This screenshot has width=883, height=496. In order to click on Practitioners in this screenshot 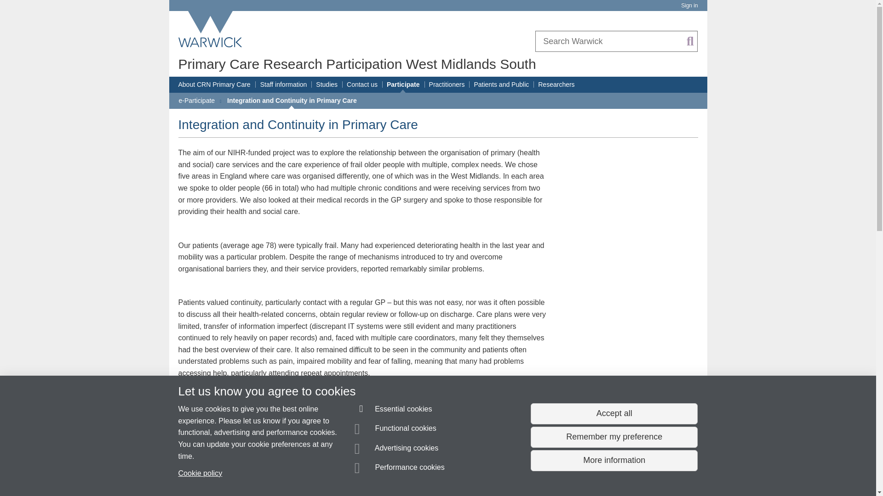, I will do `click(447, 85)`.